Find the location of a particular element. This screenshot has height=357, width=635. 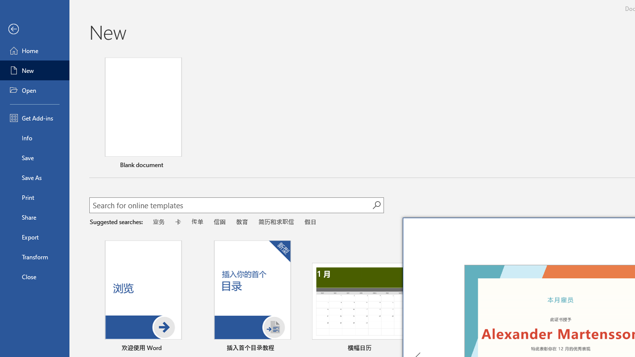

Back is located at coordinates (35, 29).